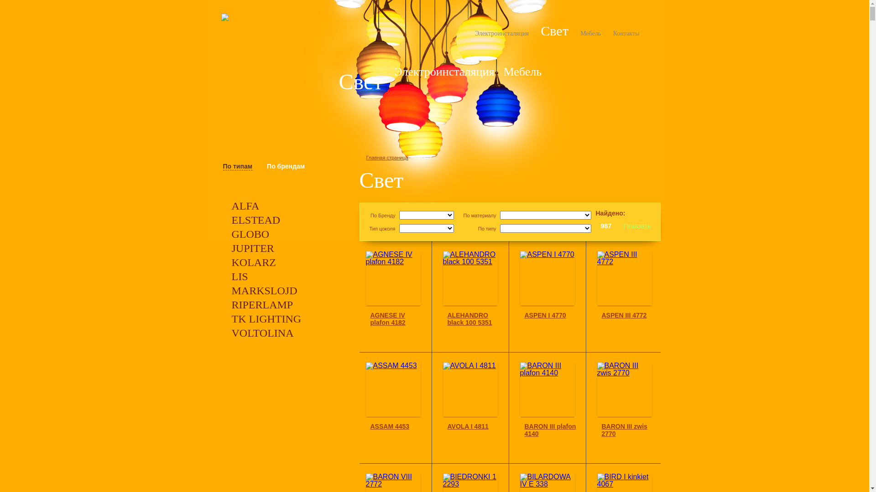 The width and height of the screenshot is (876, 492). What do you see at coordinates (263, 305) in the screenshot?
I see `RIPERLAMP` at bounding box center [263, 305].